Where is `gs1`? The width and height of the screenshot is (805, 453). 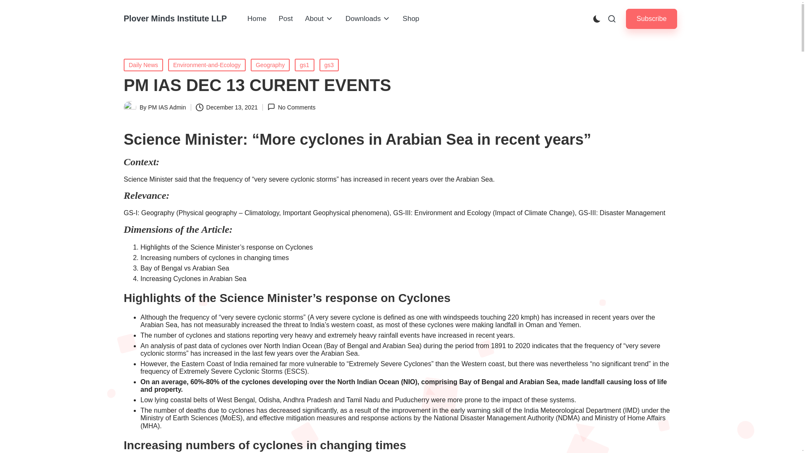 gs1 is located at coordinates (304, 65).